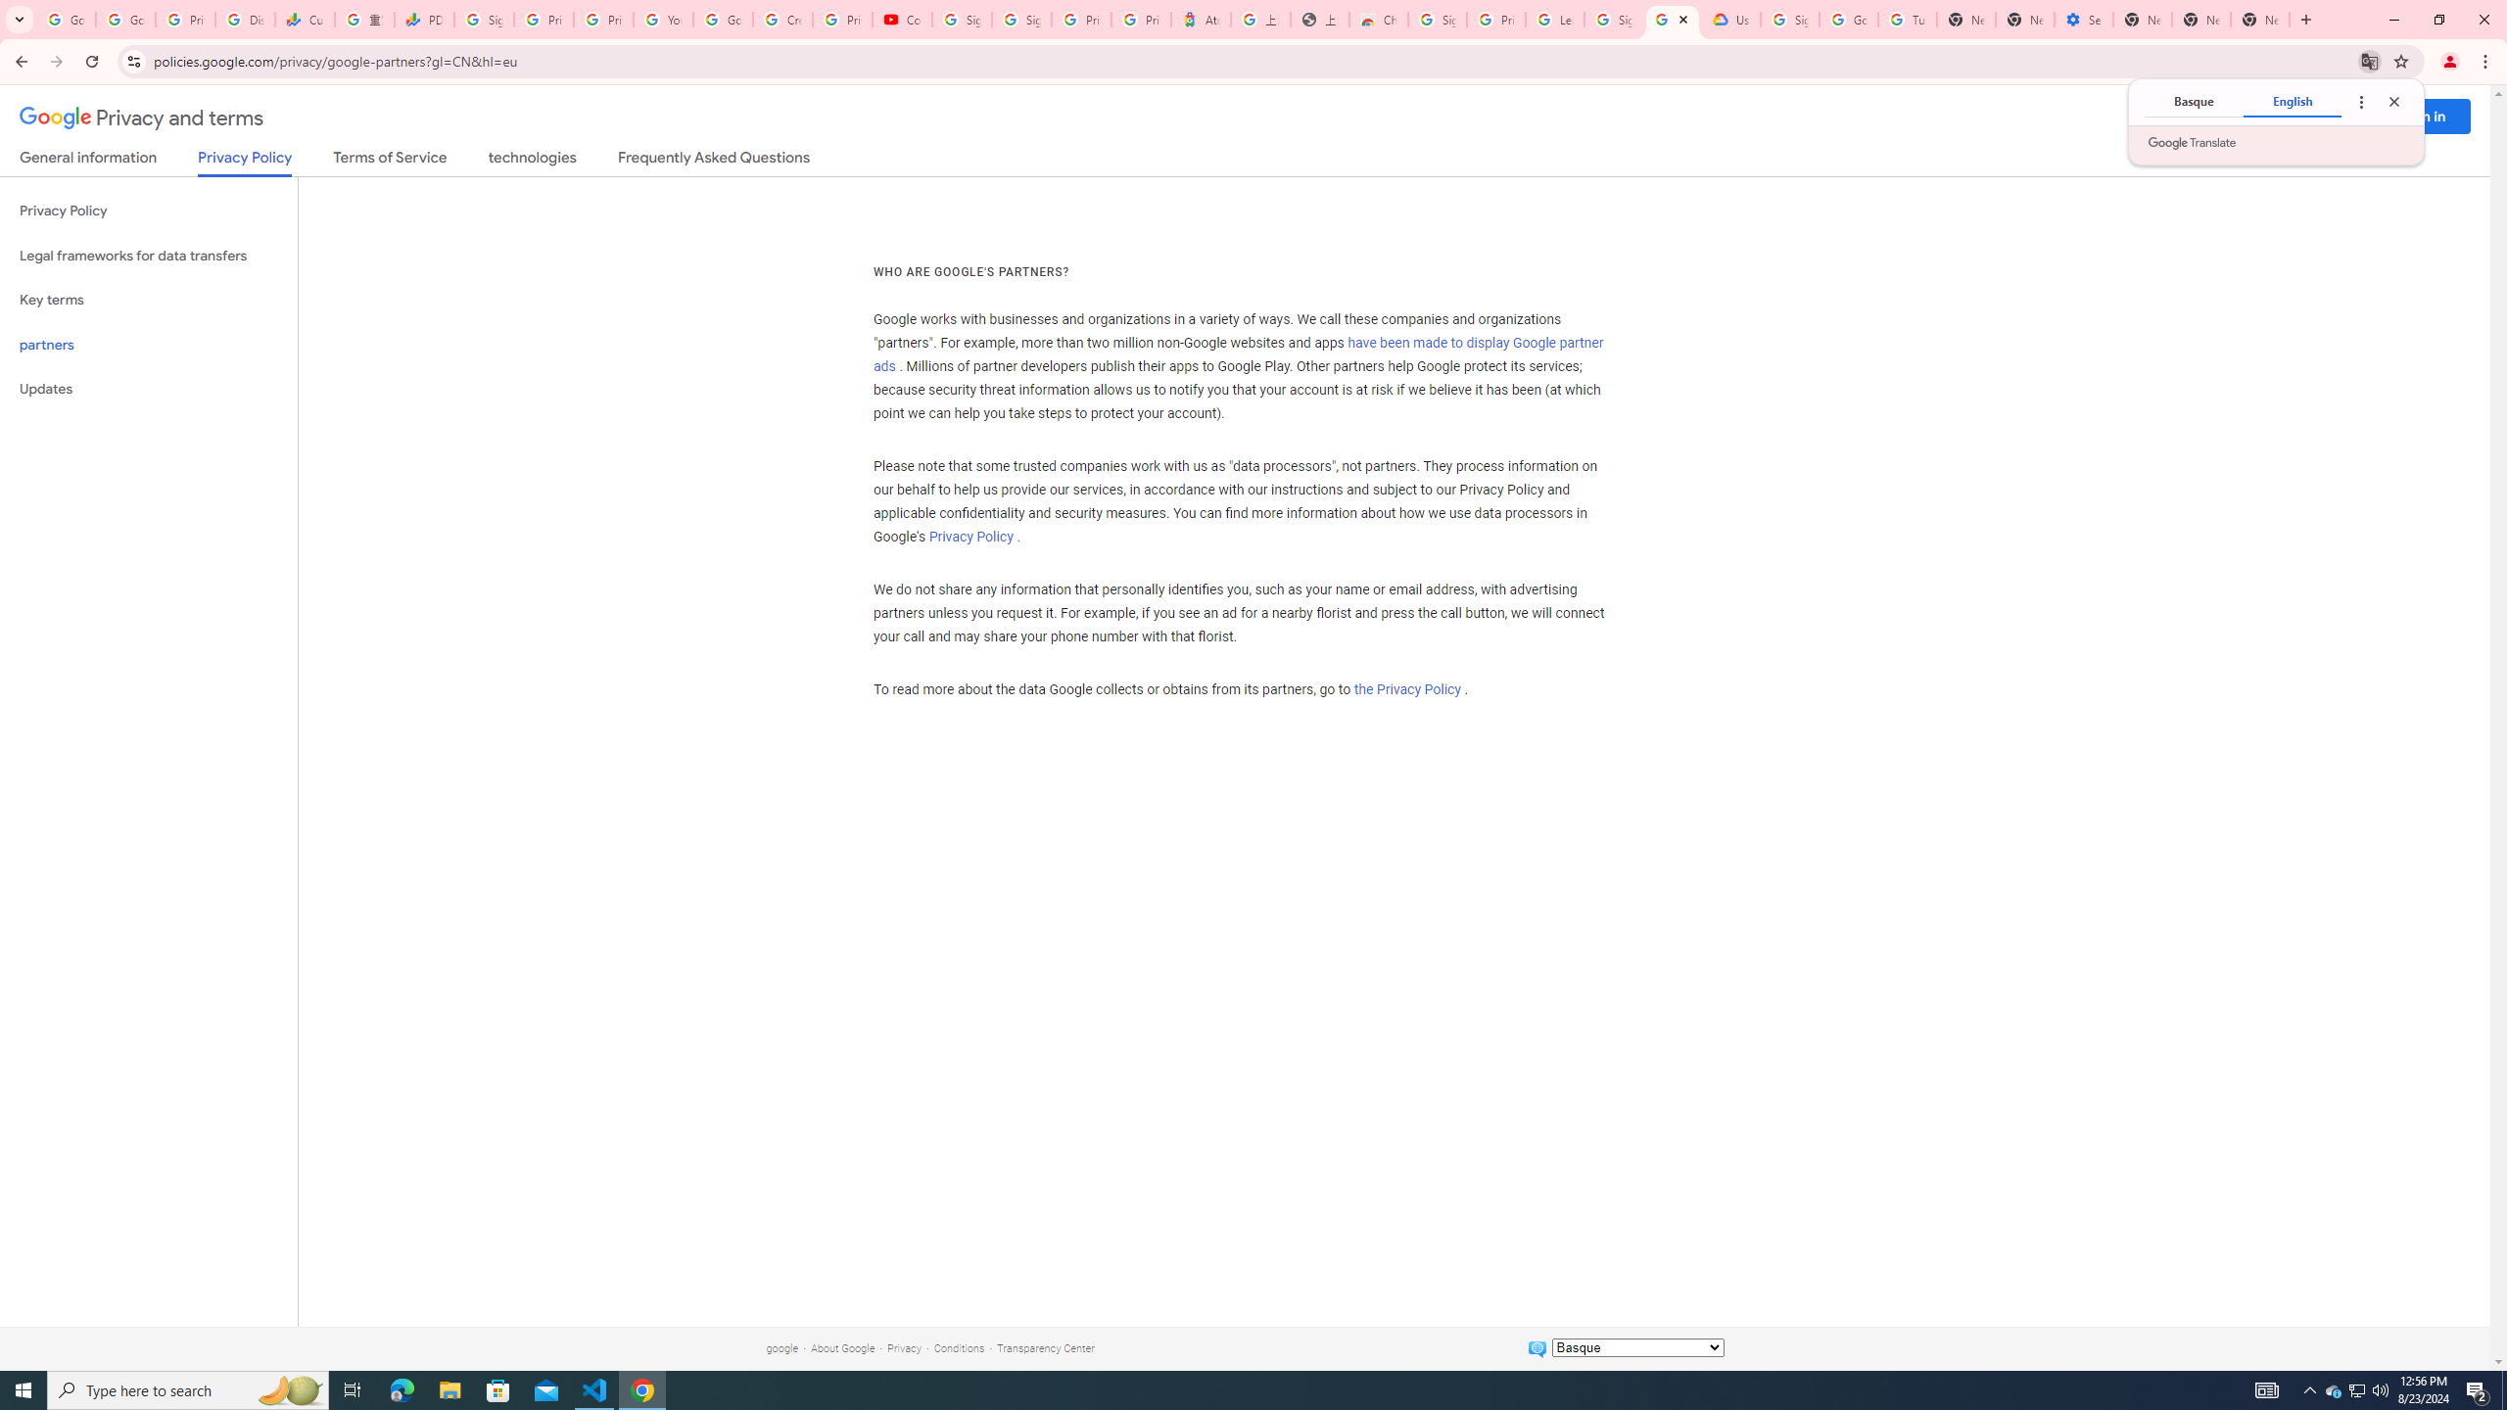  What do you see at coordinates (723, 20) in the screenshot?
I see `Google Account Help` at bounding box center [723, 20].